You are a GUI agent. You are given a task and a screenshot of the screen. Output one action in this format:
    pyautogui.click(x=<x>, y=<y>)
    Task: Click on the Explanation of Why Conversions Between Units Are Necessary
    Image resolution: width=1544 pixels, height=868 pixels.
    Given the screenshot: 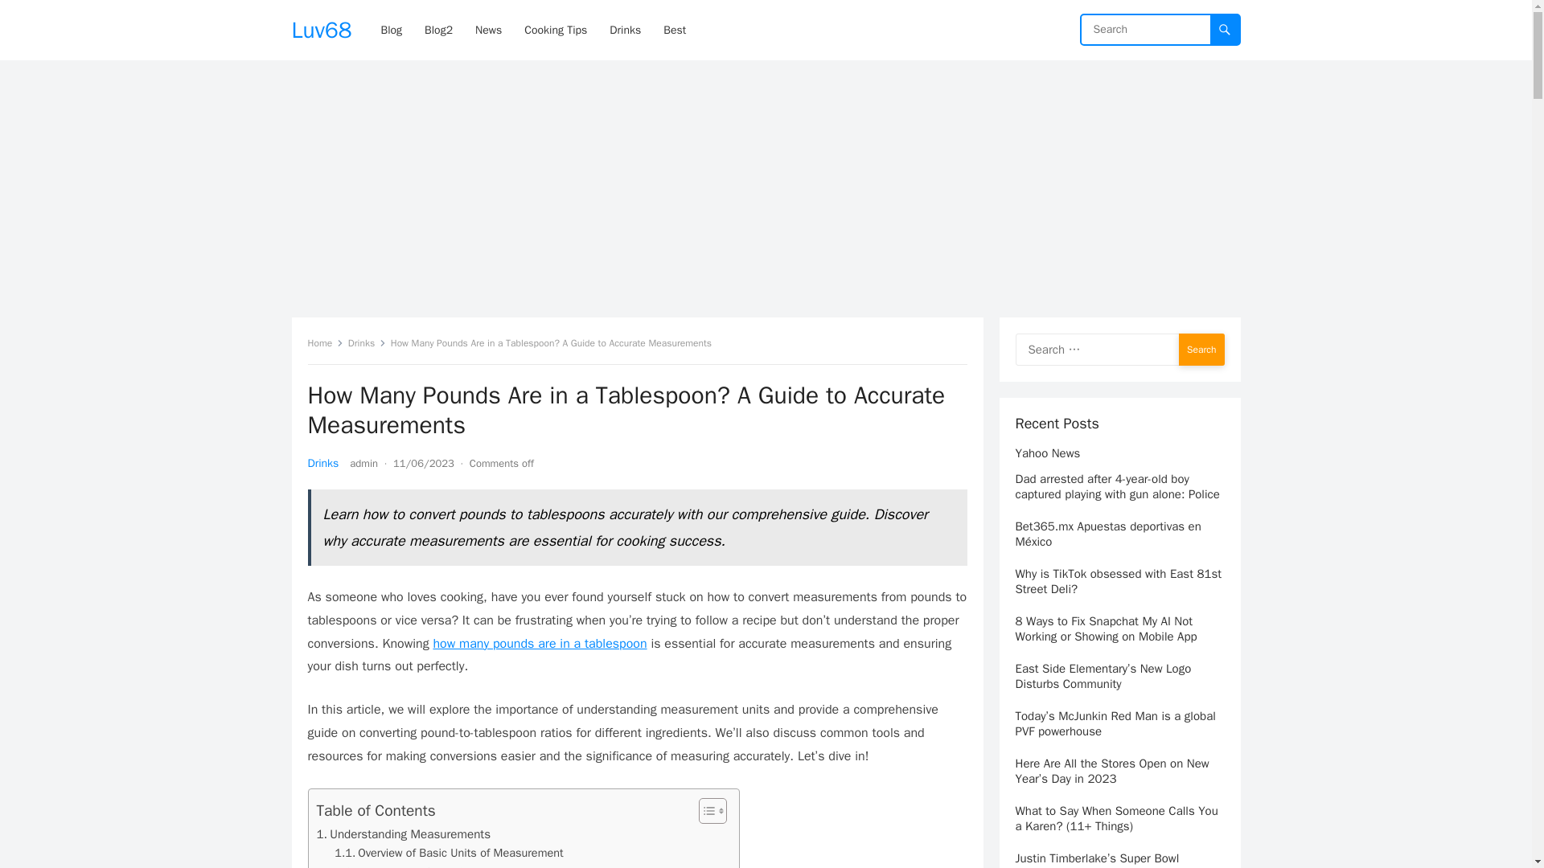 What is the action you would take?
    pyautogui.click(x=503, y=865)
    